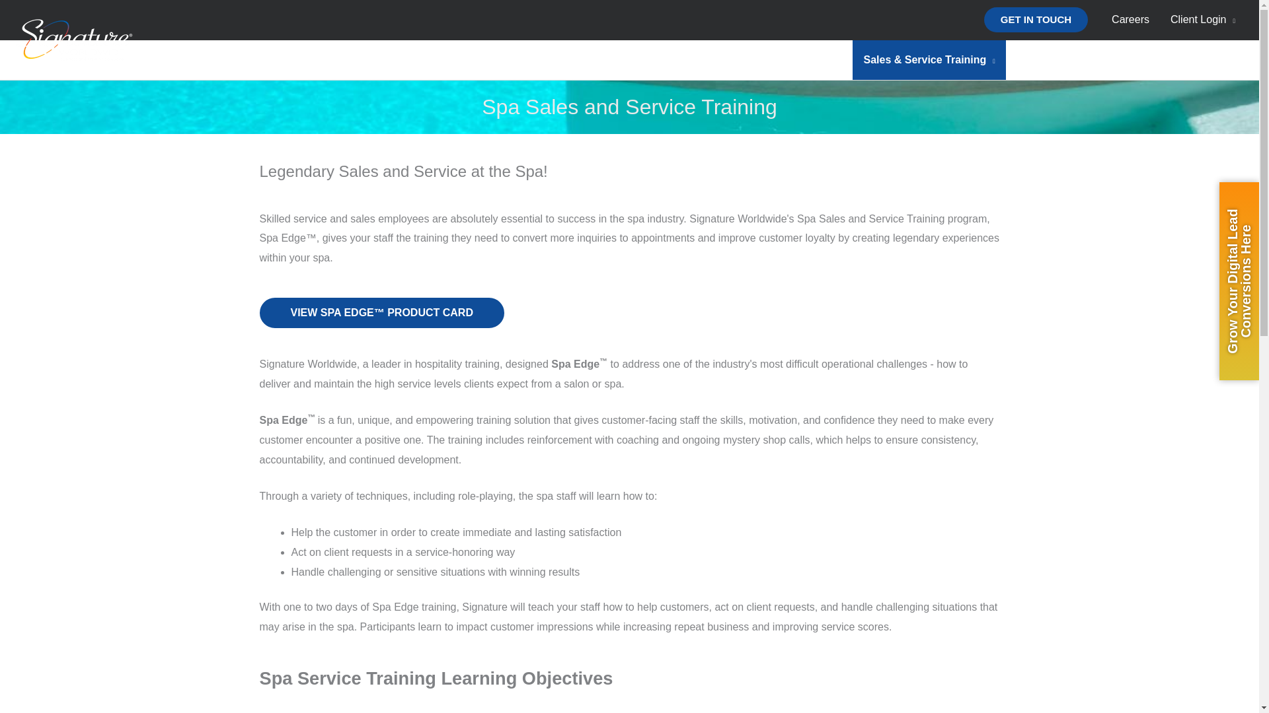 Image resolution: width=1269 pixels, height=713 pixels. I want to click on Careers, so click(1130, 20).